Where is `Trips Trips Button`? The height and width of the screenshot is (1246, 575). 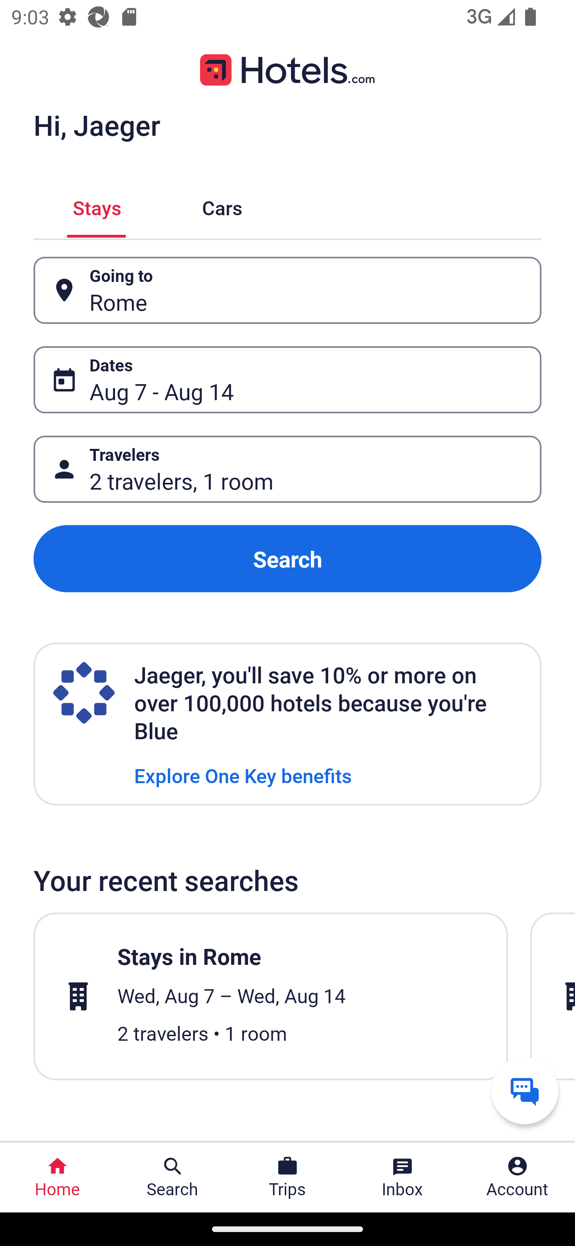 Trips Trips Button is located at coordinates (287, 1177).